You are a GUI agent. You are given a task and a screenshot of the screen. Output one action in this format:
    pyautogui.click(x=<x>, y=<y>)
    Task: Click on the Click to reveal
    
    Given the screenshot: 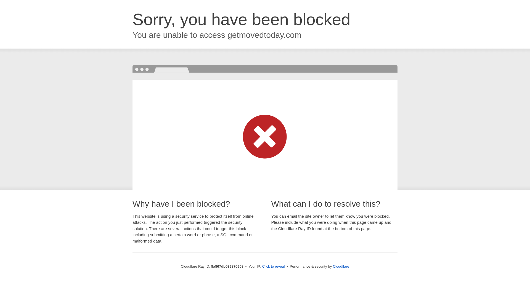 What is the action you would take?
    pyautogui.click(x=274, y=267)
    